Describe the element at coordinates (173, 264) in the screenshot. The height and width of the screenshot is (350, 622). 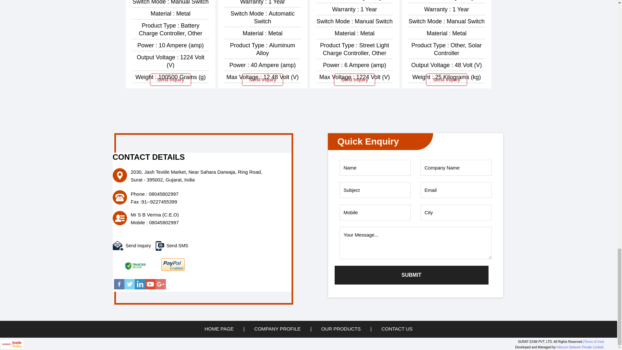
I see `Accepts payment through paypal` at that location.